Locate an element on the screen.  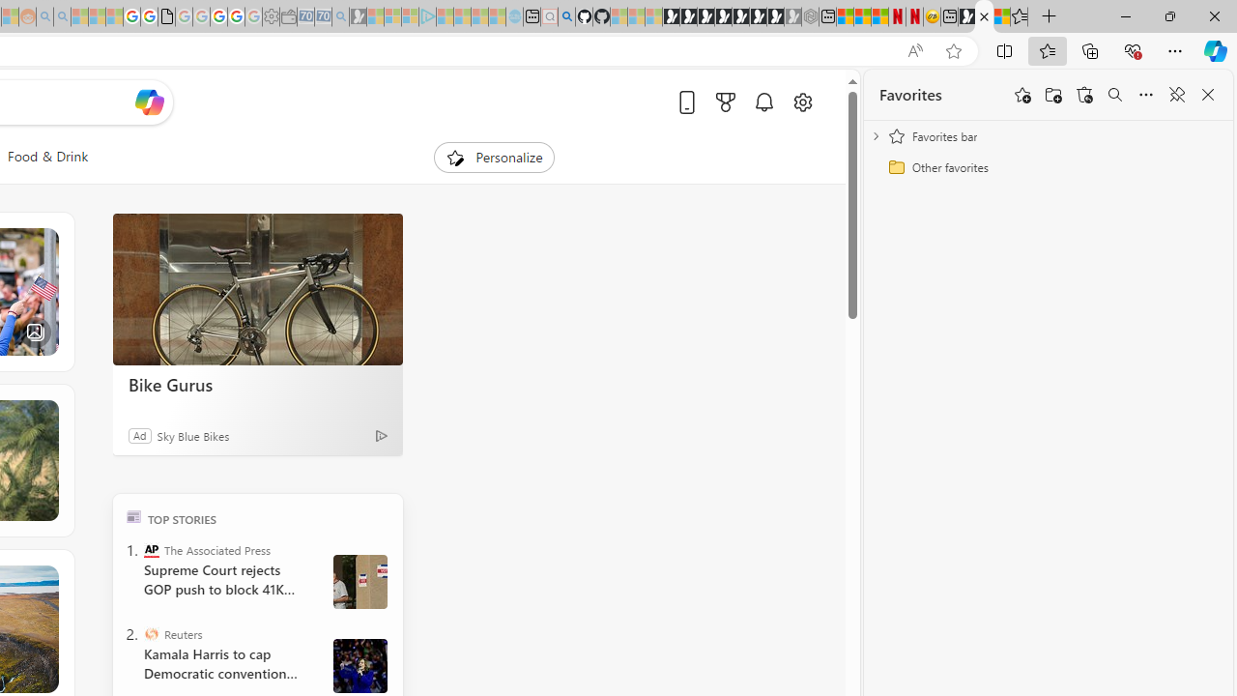
Search favorites is located at coordinates (1115, 95).